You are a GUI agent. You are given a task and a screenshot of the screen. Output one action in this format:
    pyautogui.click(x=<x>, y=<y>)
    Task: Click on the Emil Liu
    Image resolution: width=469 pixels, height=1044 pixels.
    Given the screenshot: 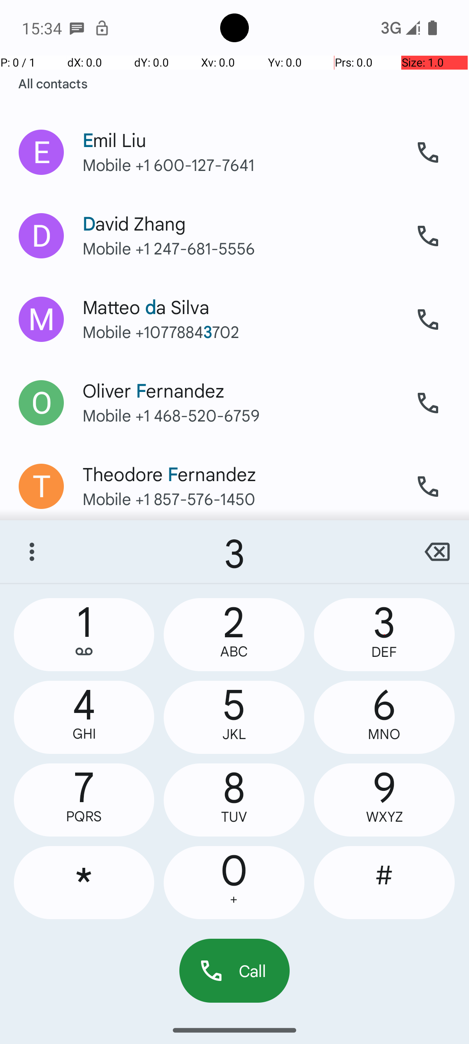 What is the action you would take?
    pyautogui.click(x=239, y=131)
    